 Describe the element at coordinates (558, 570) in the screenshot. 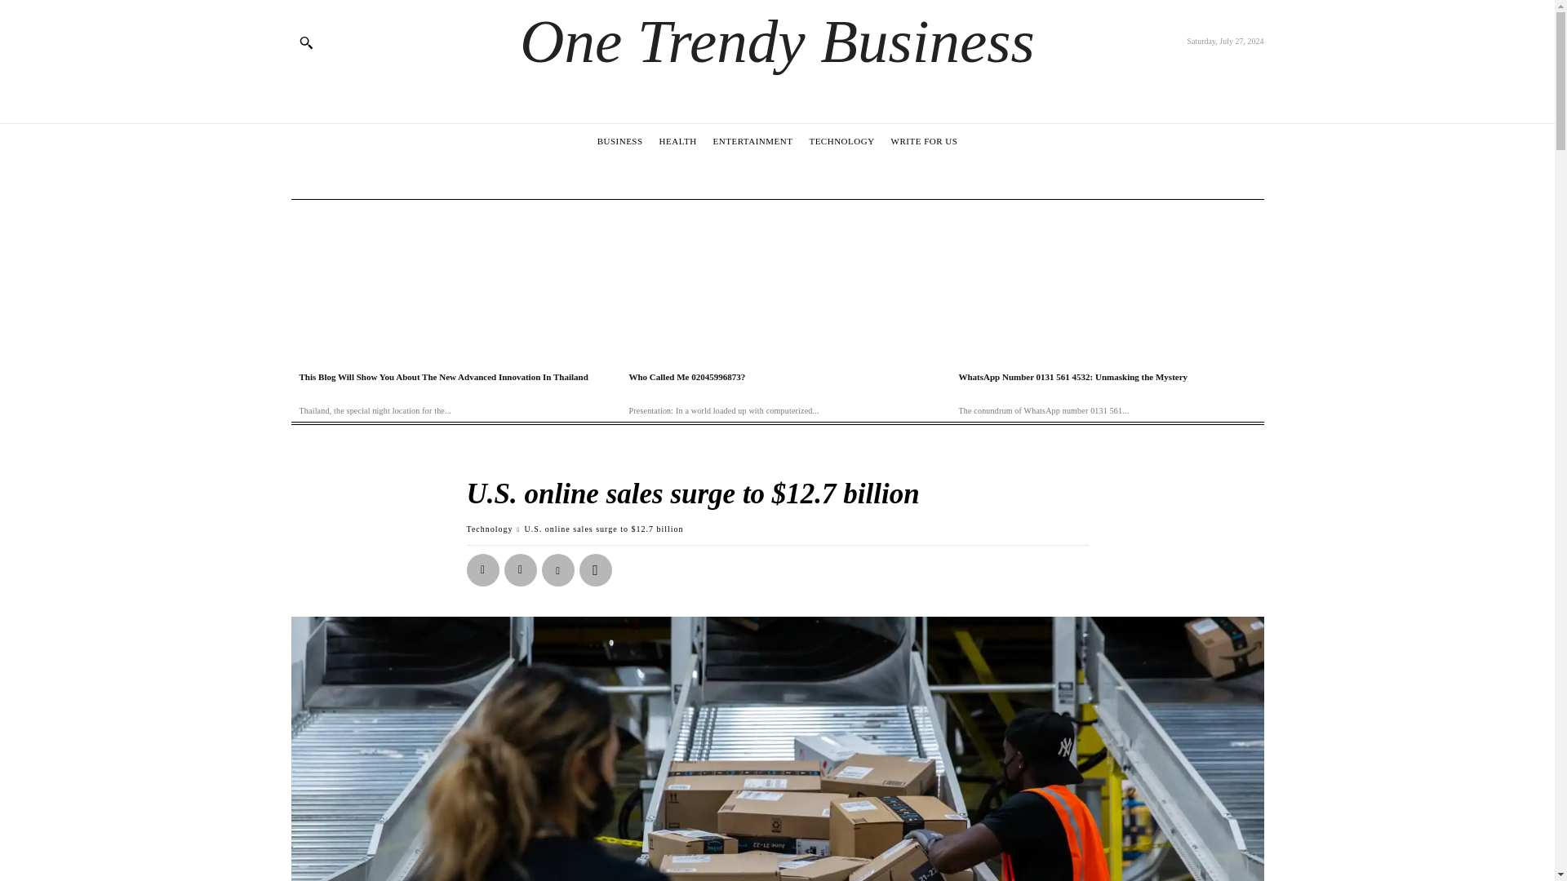

I see `Pinterest` at that location.